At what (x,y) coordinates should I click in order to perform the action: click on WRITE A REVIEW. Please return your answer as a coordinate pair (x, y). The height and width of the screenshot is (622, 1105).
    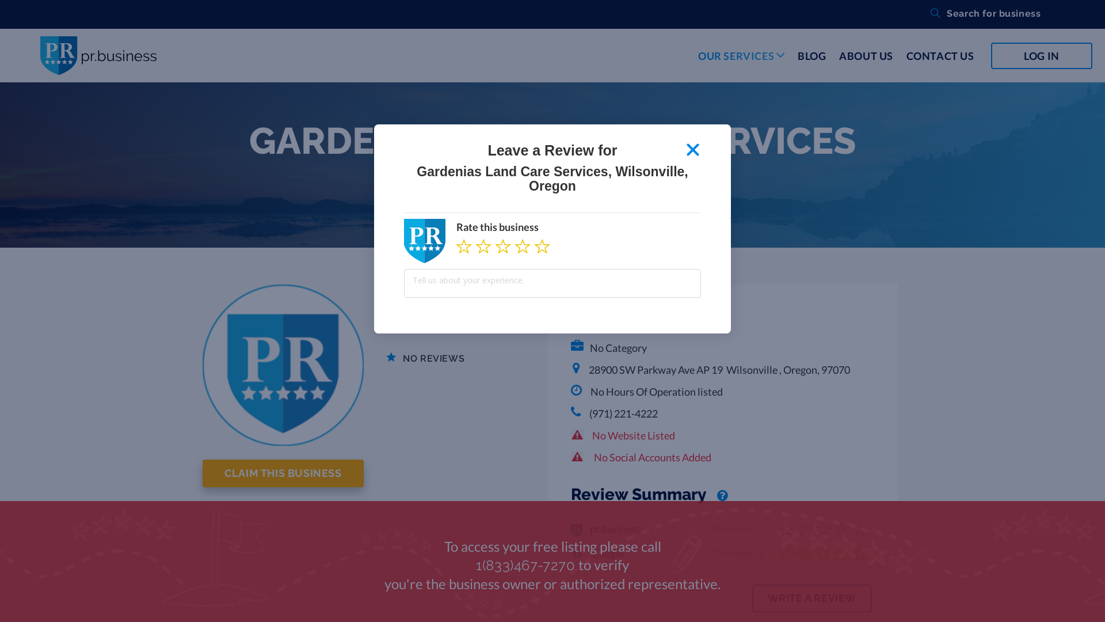
    Looking at the image, I should click on (818, 599).